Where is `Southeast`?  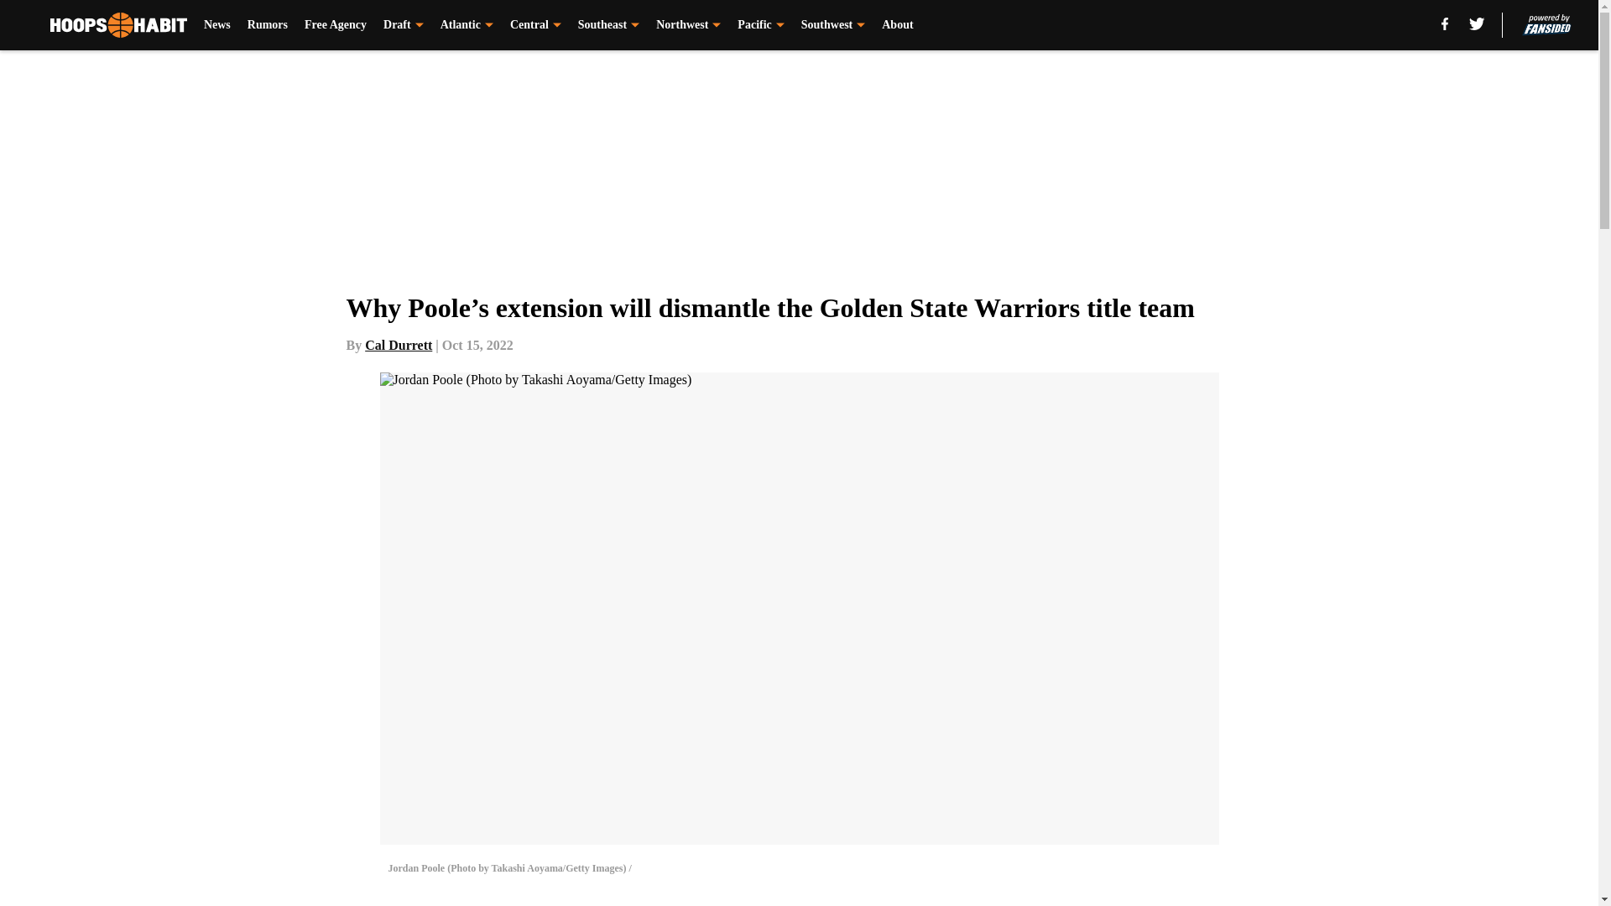
Southeast is located at coordinates (609, 25).